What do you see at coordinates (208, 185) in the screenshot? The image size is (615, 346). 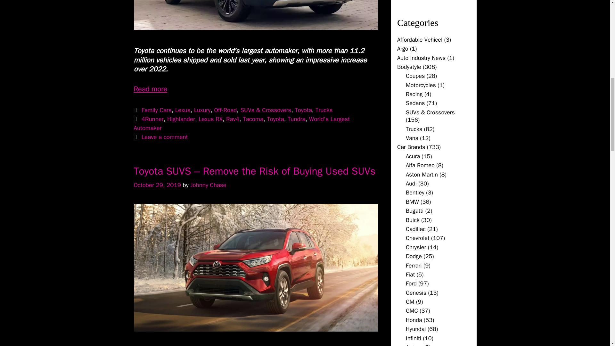 I see `View all posts by Johnny Chase` at bounding box center [208, 185].